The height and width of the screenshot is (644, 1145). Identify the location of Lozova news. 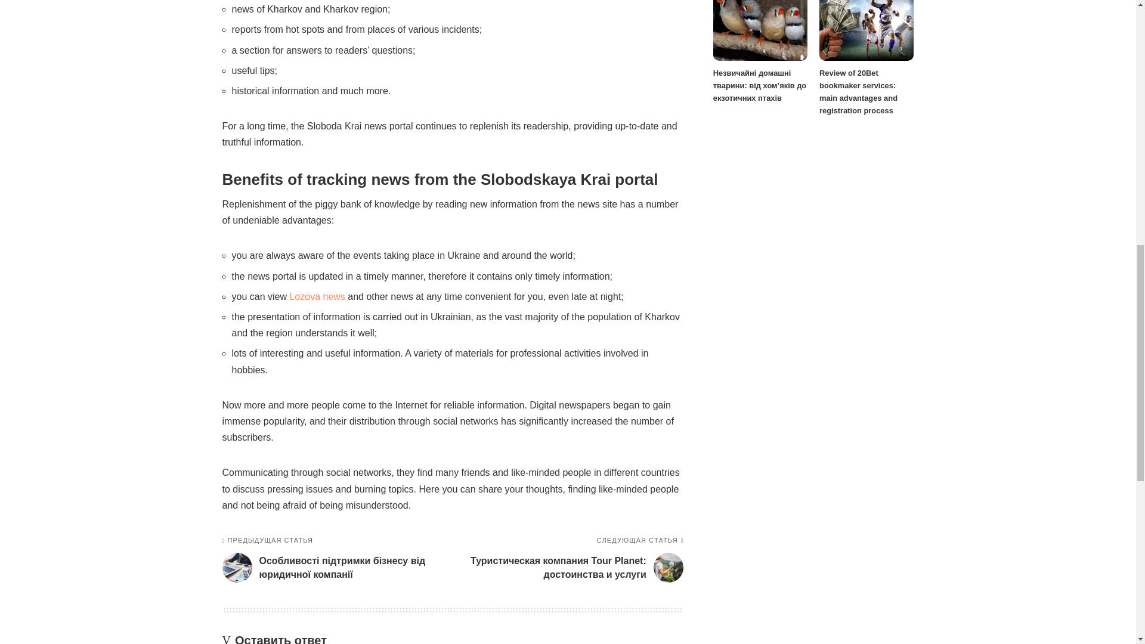
(317, 297).